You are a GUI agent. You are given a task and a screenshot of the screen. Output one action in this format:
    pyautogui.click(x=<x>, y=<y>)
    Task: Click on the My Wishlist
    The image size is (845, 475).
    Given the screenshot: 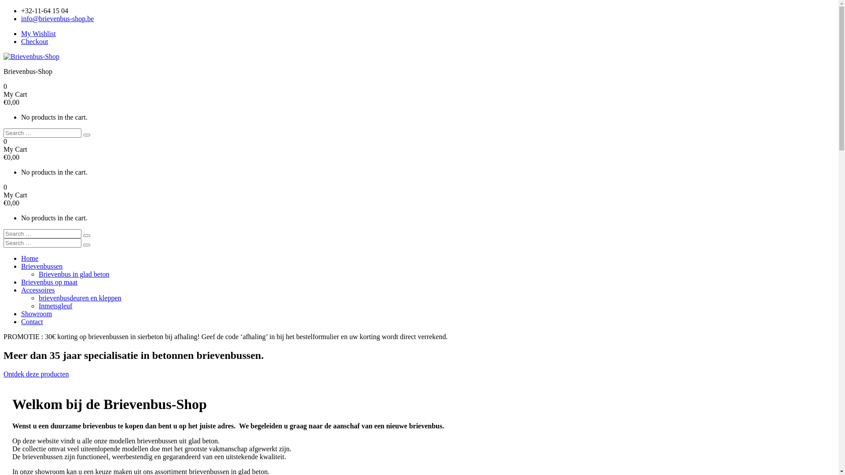 What is the action you would take?
    pyautogui.click(x=39, y=33)
    